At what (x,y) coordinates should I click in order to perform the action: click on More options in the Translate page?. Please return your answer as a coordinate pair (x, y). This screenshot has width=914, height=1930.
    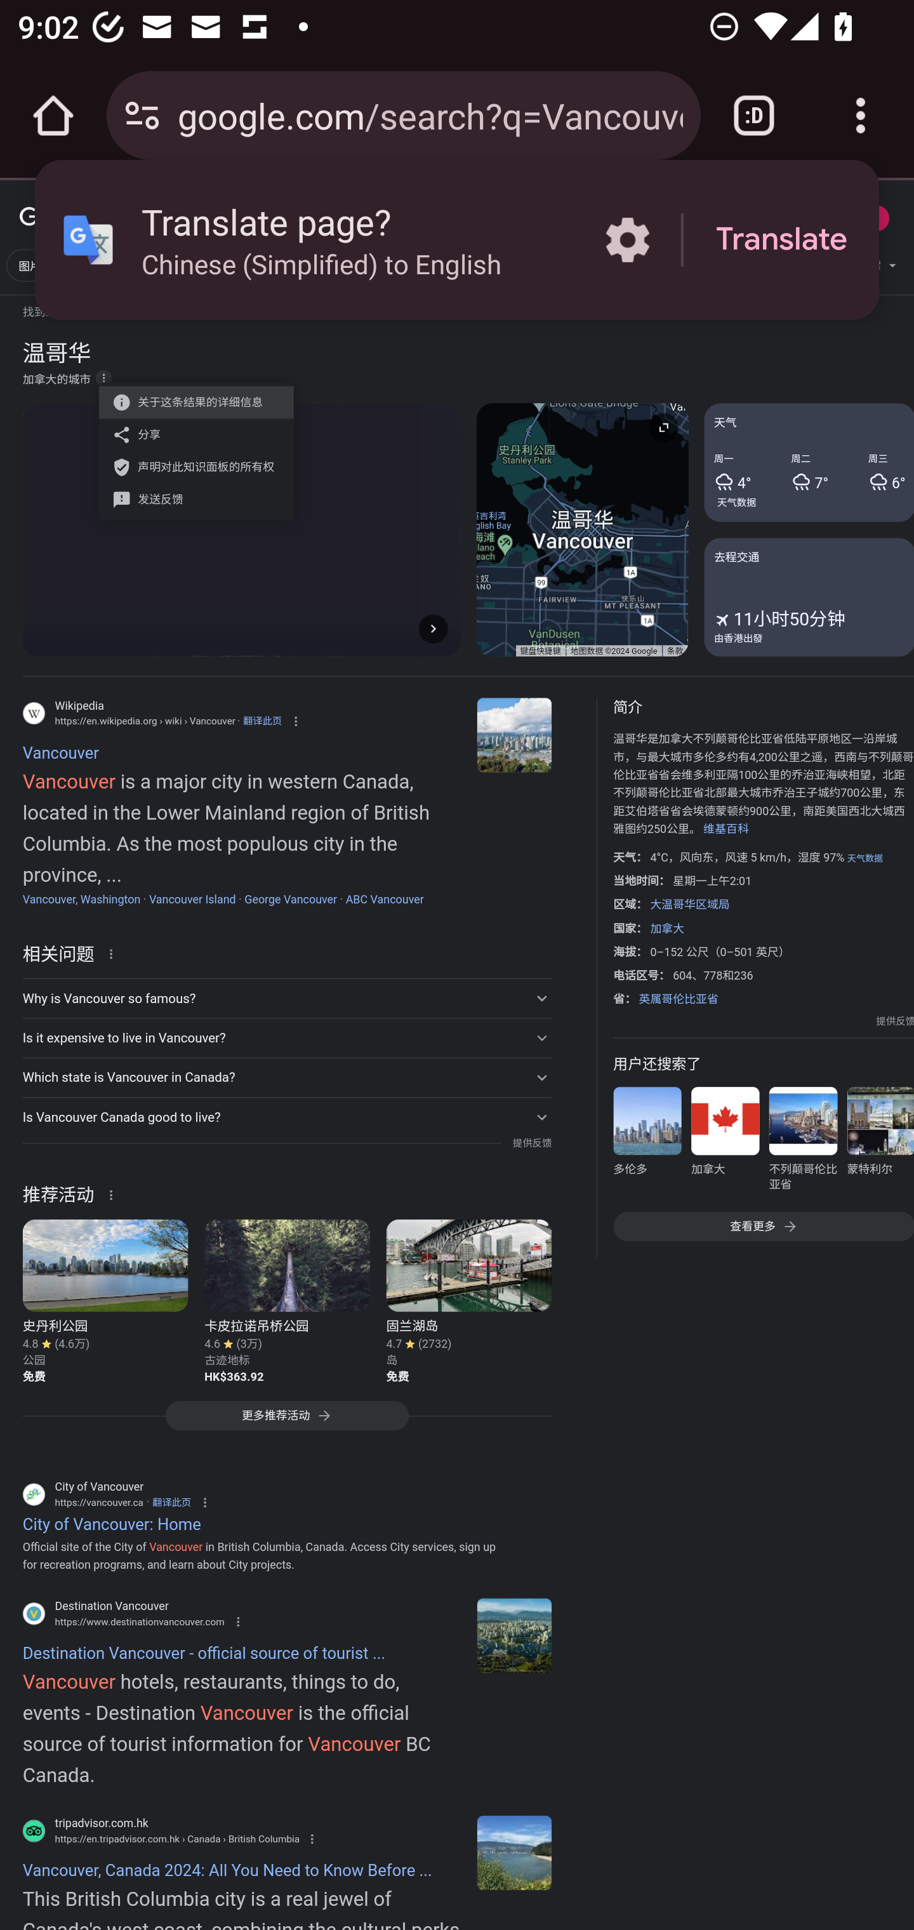
    Looking at the image, I should click on (627, 240).